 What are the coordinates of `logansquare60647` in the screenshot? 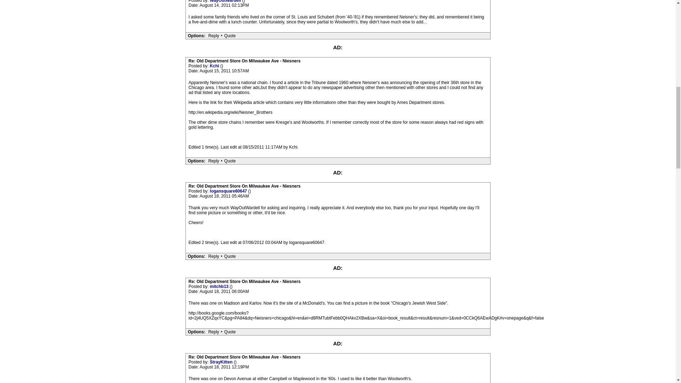 It's located at (229, 191).